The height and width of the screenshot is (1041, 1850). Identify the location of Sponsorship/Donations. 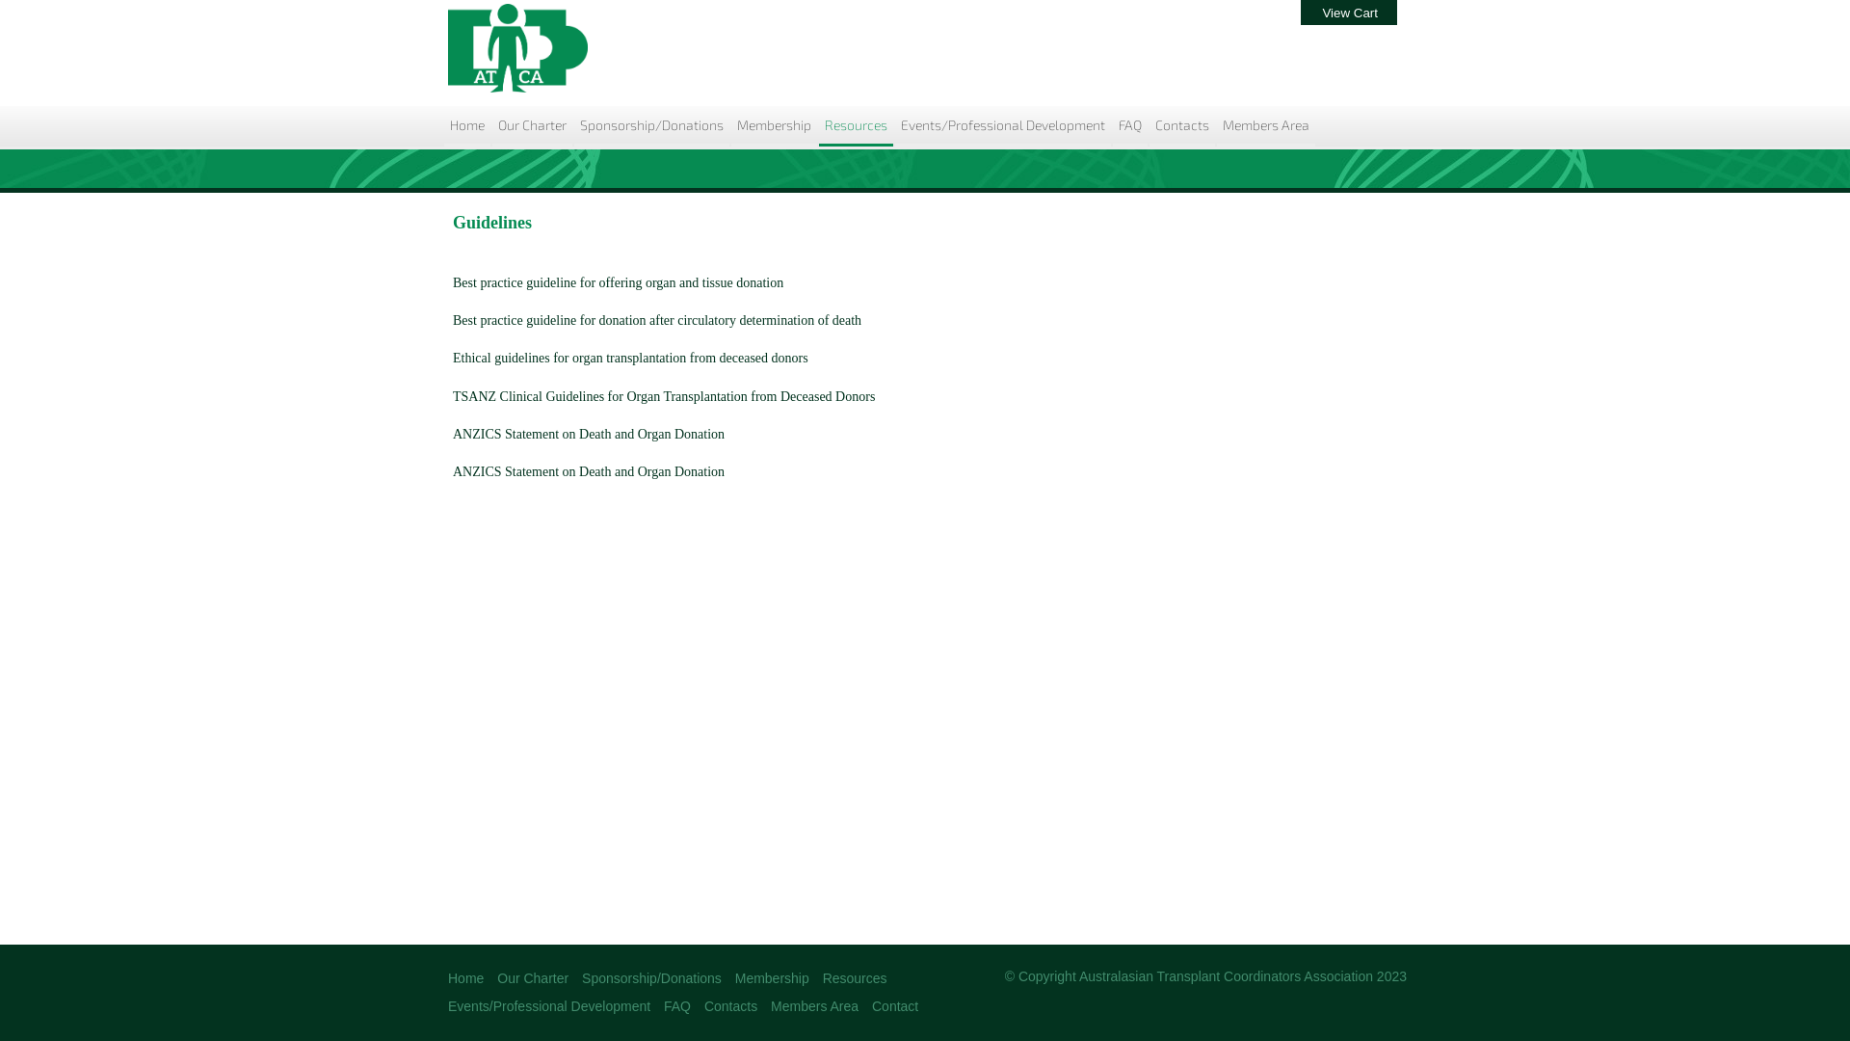
(651, 127).